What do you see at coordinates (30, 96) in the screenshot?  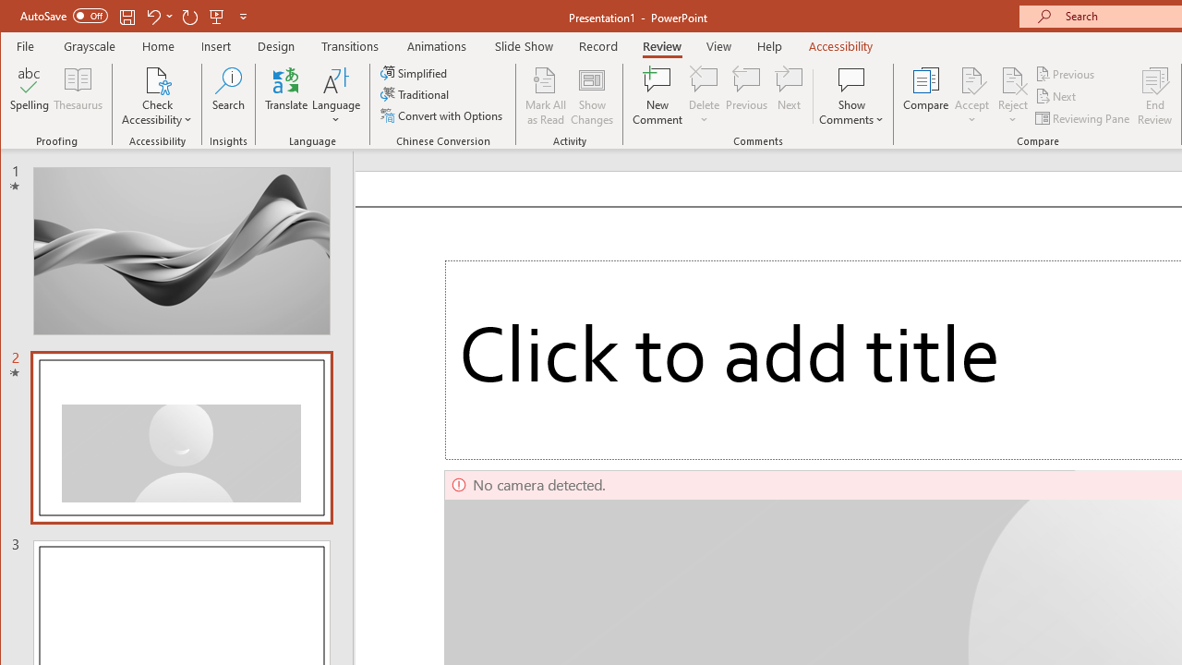 I see `Spelling...` at bounding box center [30, 96].